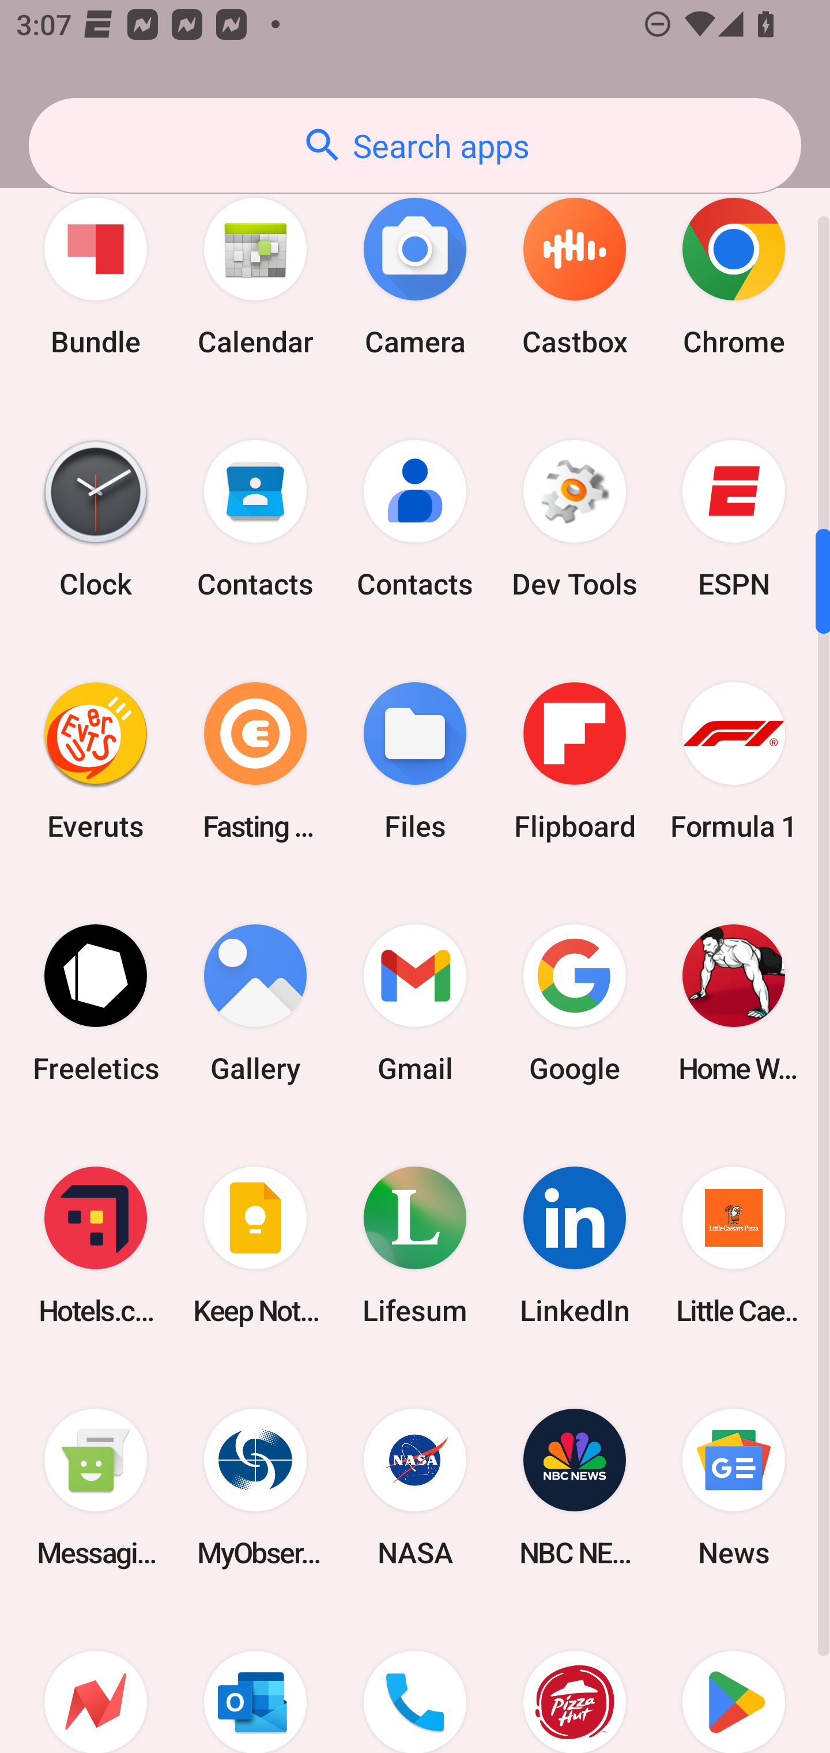 This screenshot has width=830, height=1753. I want to click on Clock, so click(96, 519).